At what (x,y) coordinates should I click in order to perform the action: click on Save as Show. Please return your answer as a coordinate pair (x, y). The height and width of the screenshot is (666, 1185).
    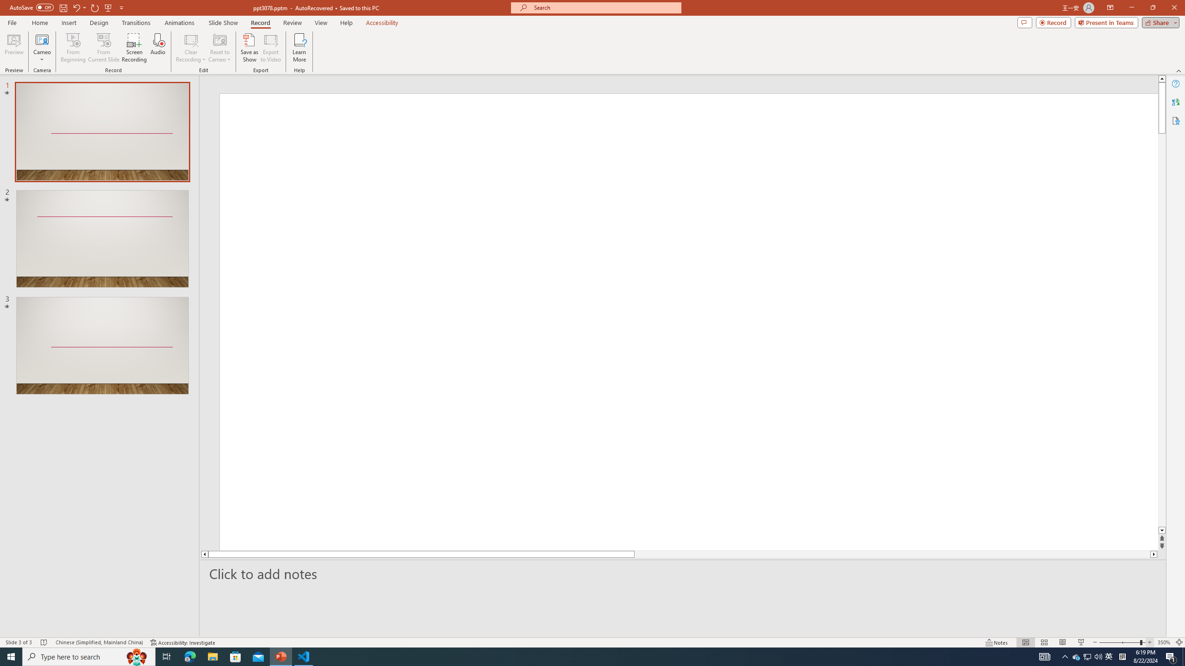
    Looking at the image, I should click on (249, 48).